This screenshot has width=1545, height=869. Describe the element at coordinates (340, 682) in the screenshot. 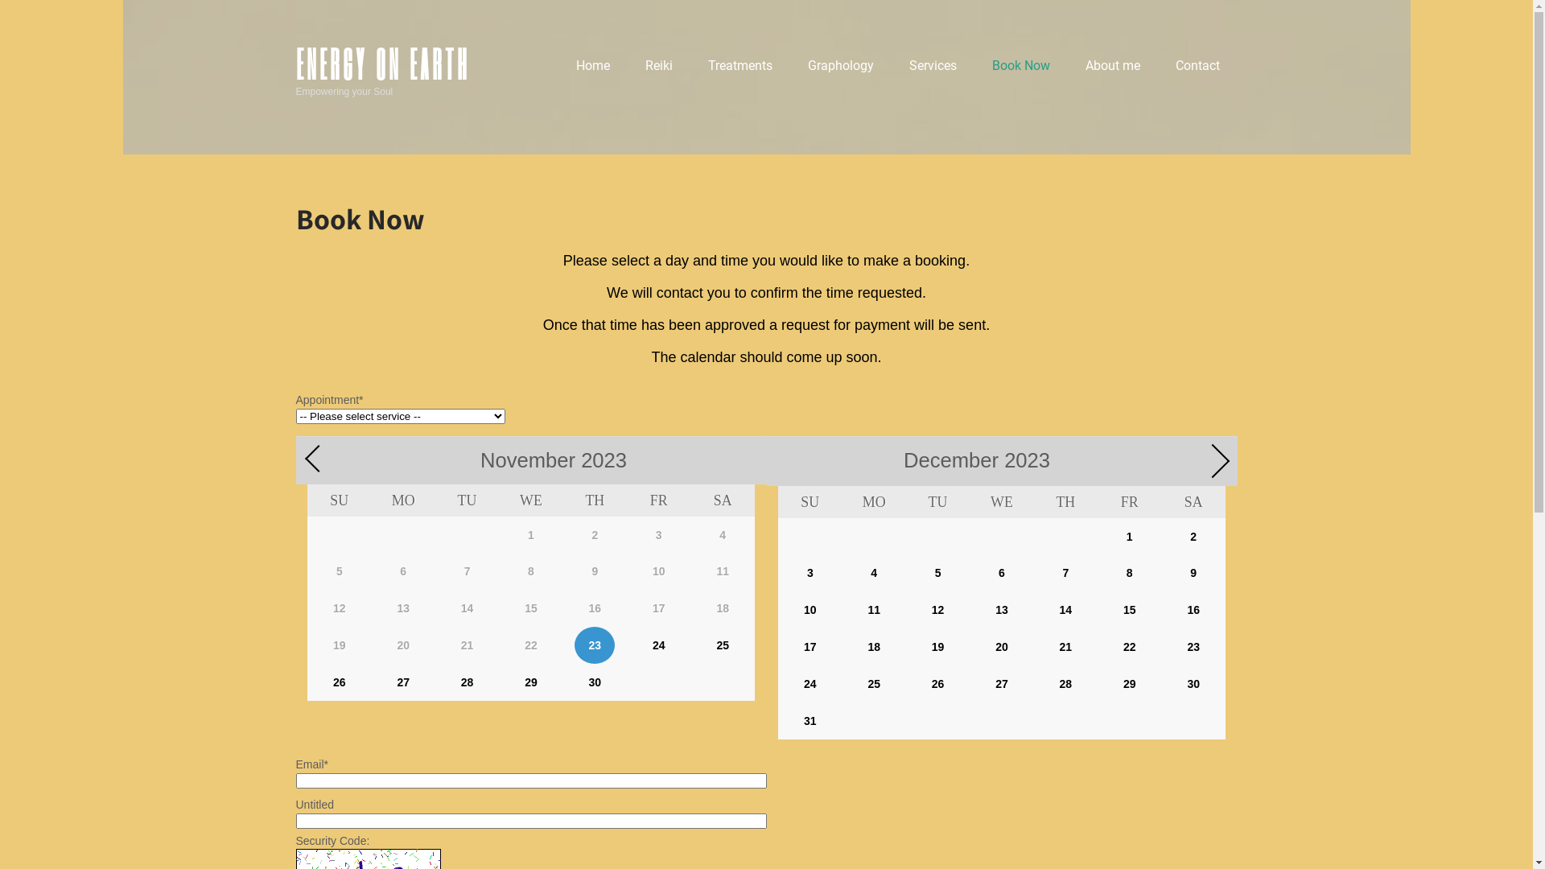

I see `26` at that location.